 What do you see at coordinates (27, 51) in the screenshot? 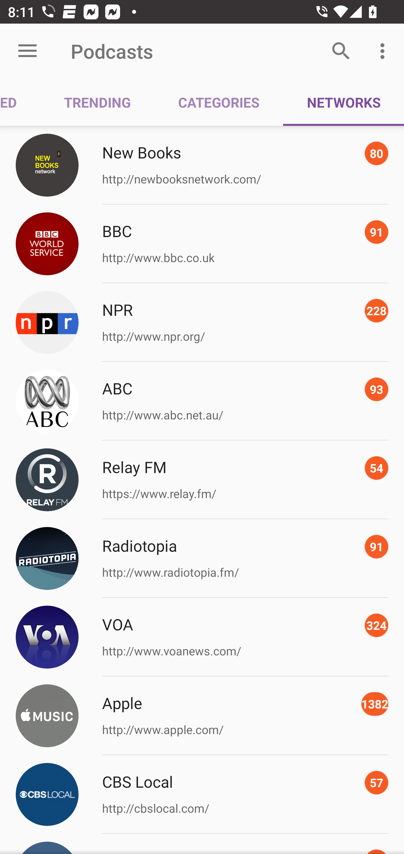
I see `Open menu` at bounding box center [27, 51].